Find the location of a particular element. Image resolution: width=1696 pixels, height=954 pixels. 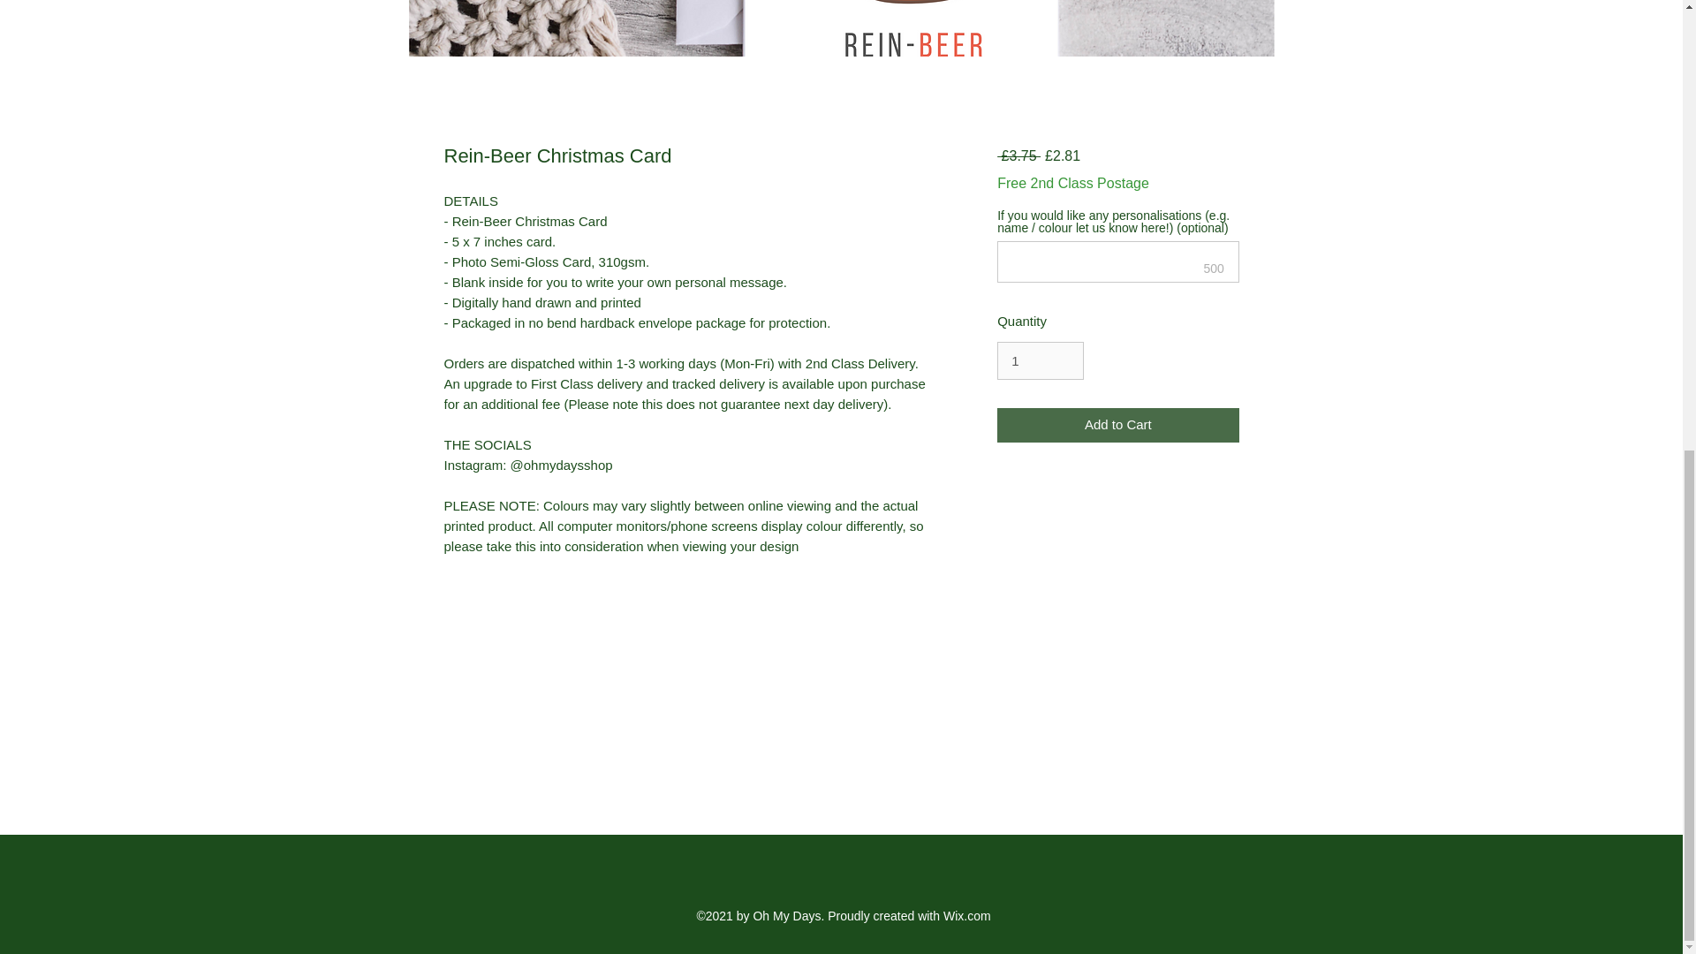

Add to Cart is located at coordinates (1117, 426).